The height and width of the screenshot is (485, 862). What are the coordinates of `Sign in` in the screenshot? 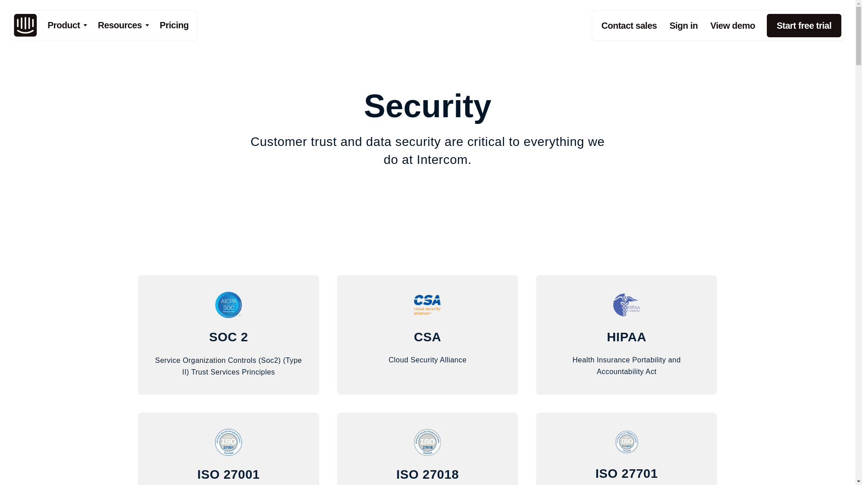 It's located at (683, 26).